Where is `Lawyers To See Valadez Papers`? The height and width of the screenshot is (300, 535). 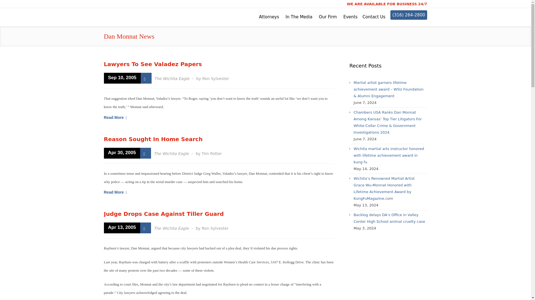 Lawyers To See Valadez Papers is located at coordinates (153, 64).